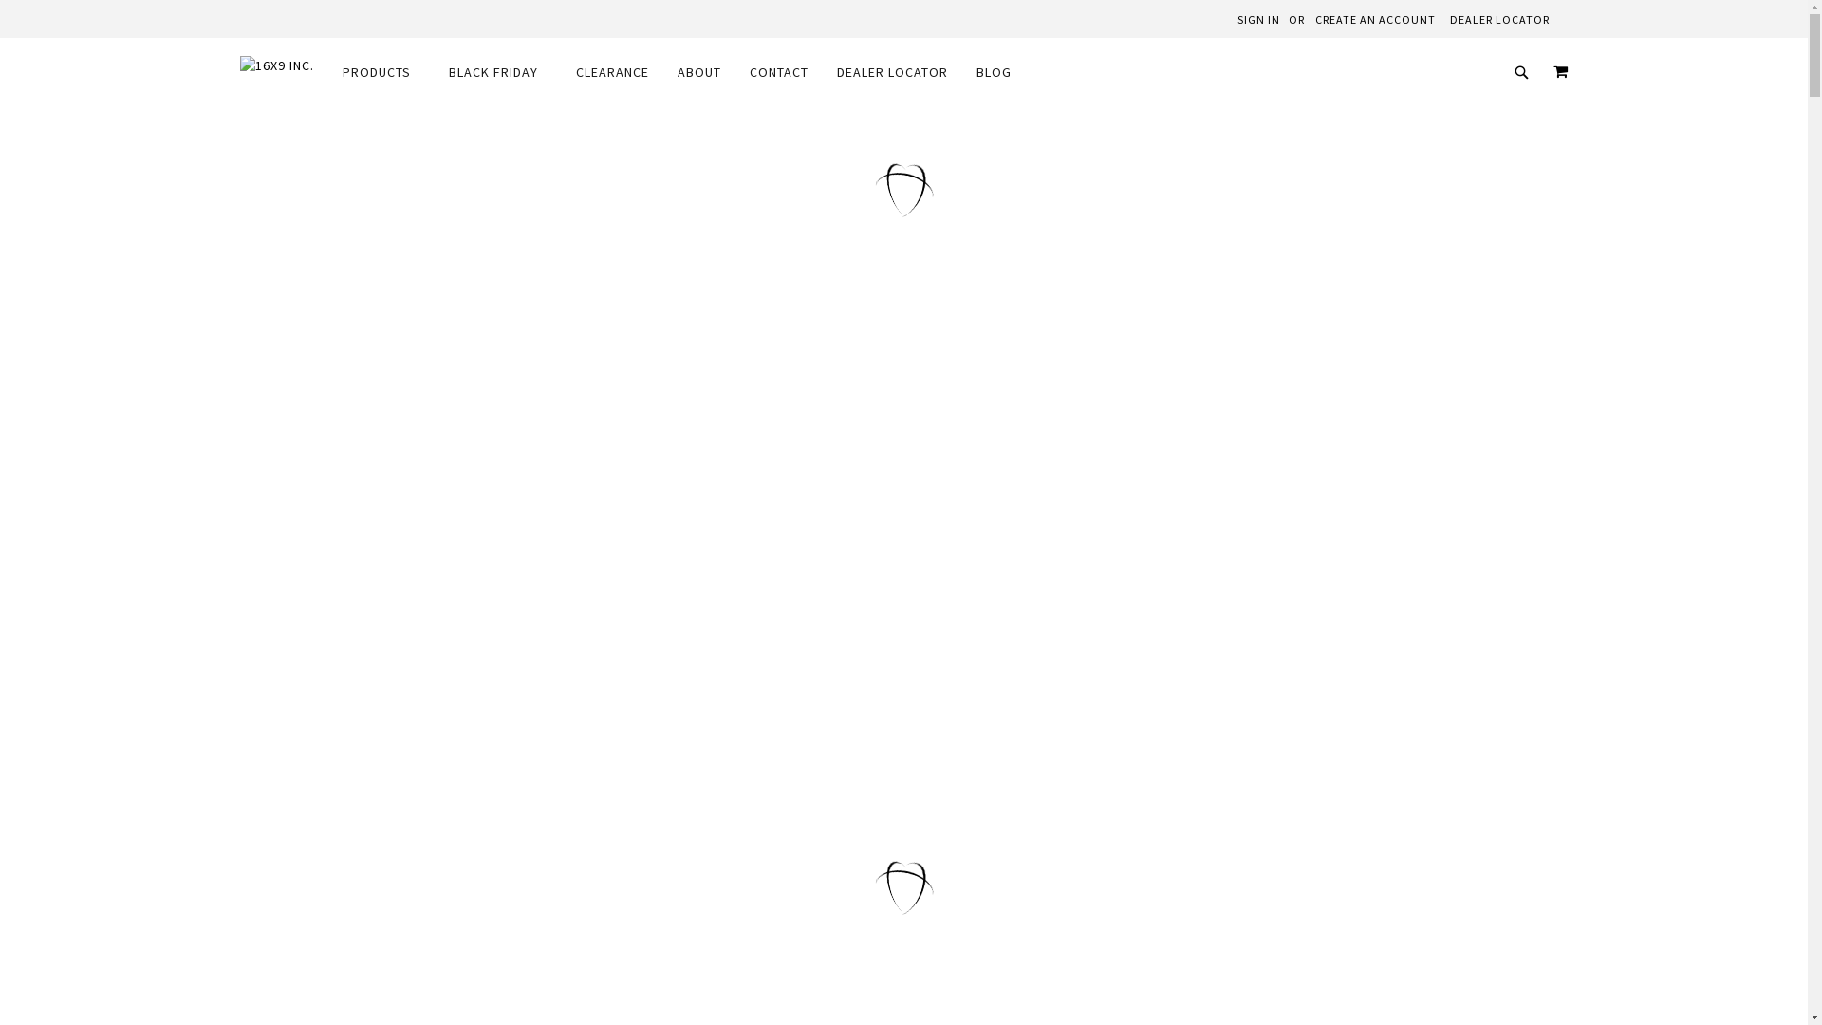  What do you see at coordinates (385, 72) in the screenshot?
I see `PRODUCTS` at bounding box center [385, 72].